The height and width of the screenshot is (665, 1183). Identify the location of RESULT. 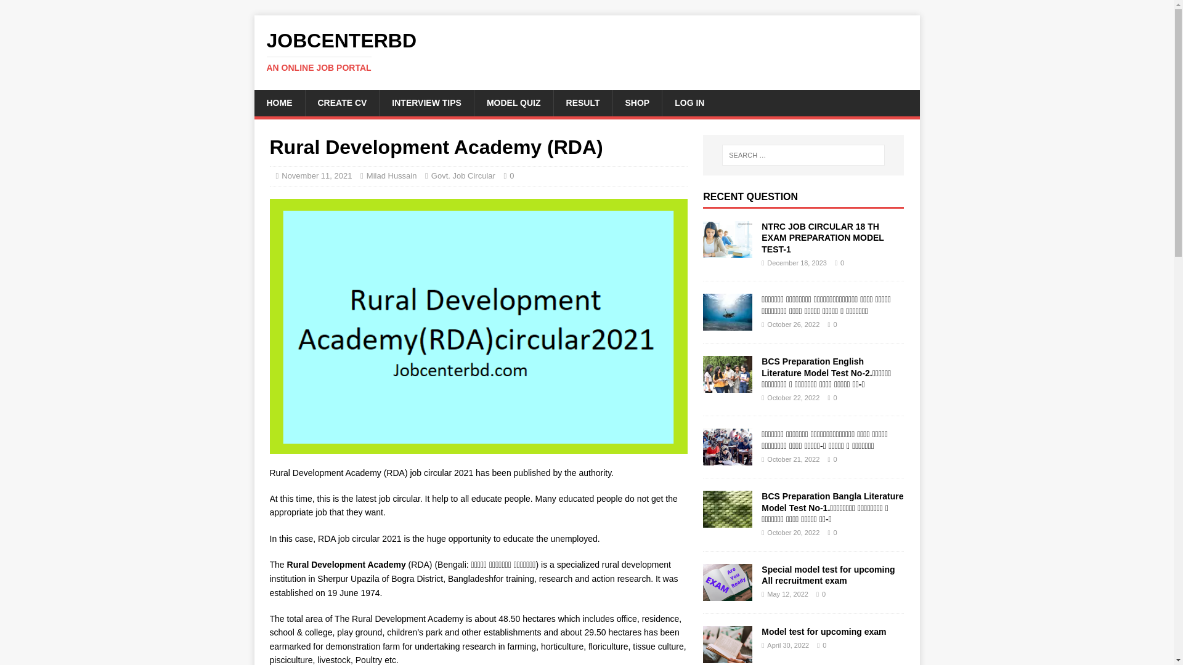
(583, 102).